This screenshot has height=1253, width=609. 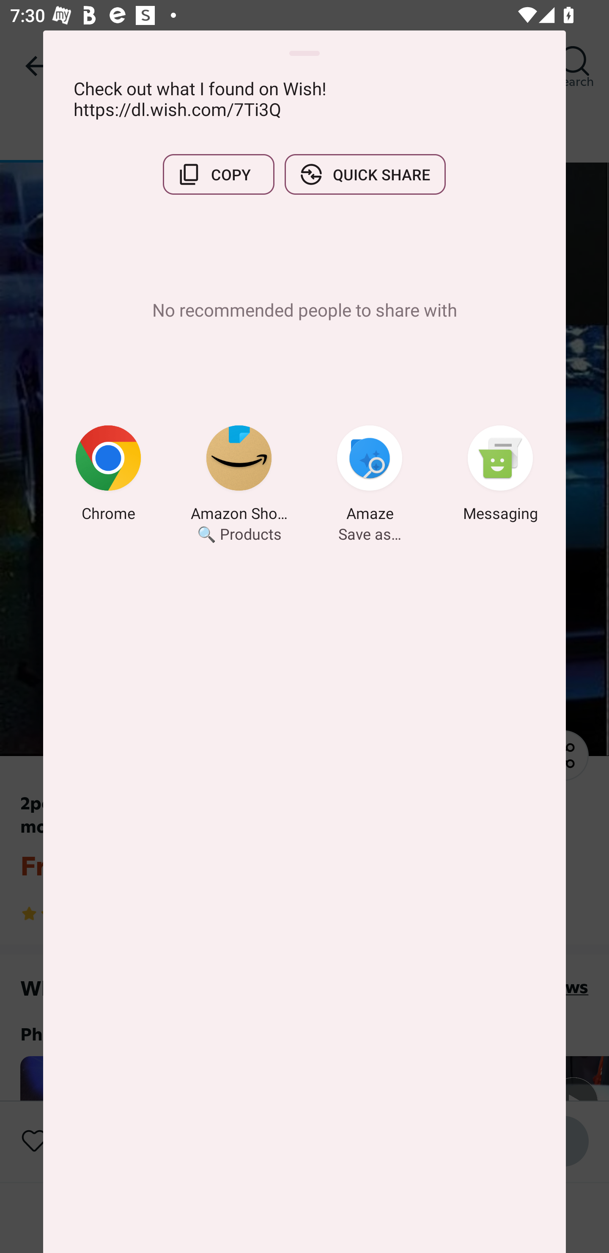 What do you see at coordinates (108, 475) in the screenshot?
I see `Chrome` at bounding box center [108, 475].